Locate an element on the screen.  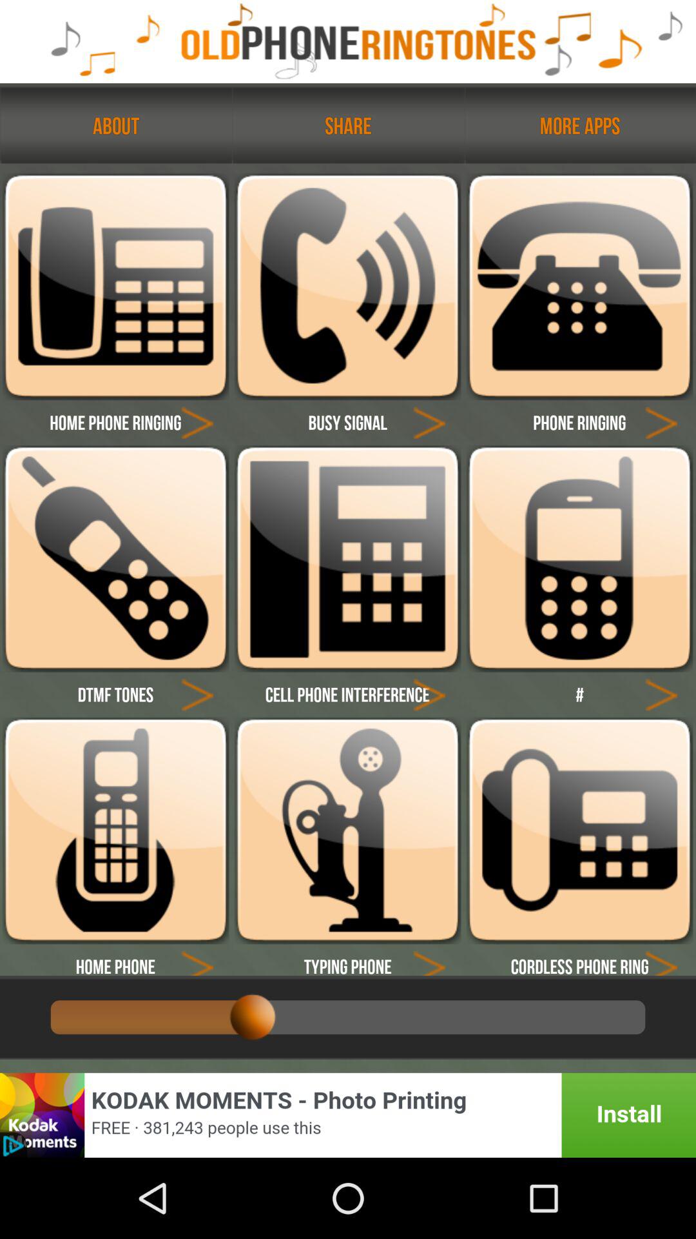
go to previous is located at coordinates (661, 960).